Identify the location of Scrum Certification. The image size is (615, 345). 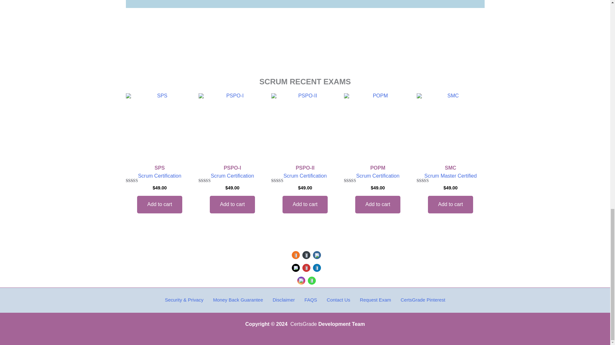
(160, 176).